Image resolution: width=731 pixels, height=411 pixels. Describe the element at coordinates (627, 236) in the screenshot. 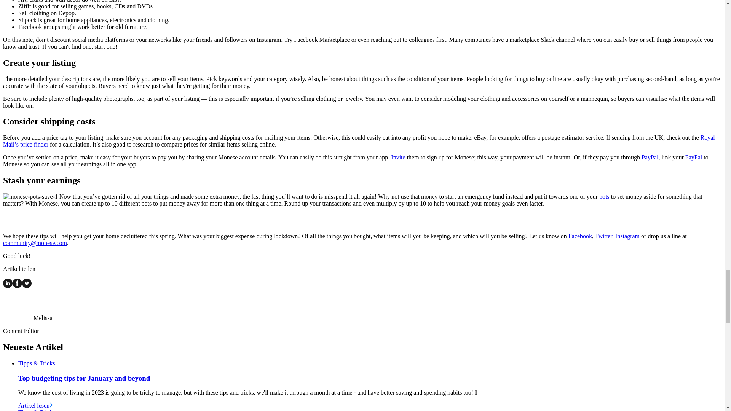

I see `Monese official Instagram page` at that location.